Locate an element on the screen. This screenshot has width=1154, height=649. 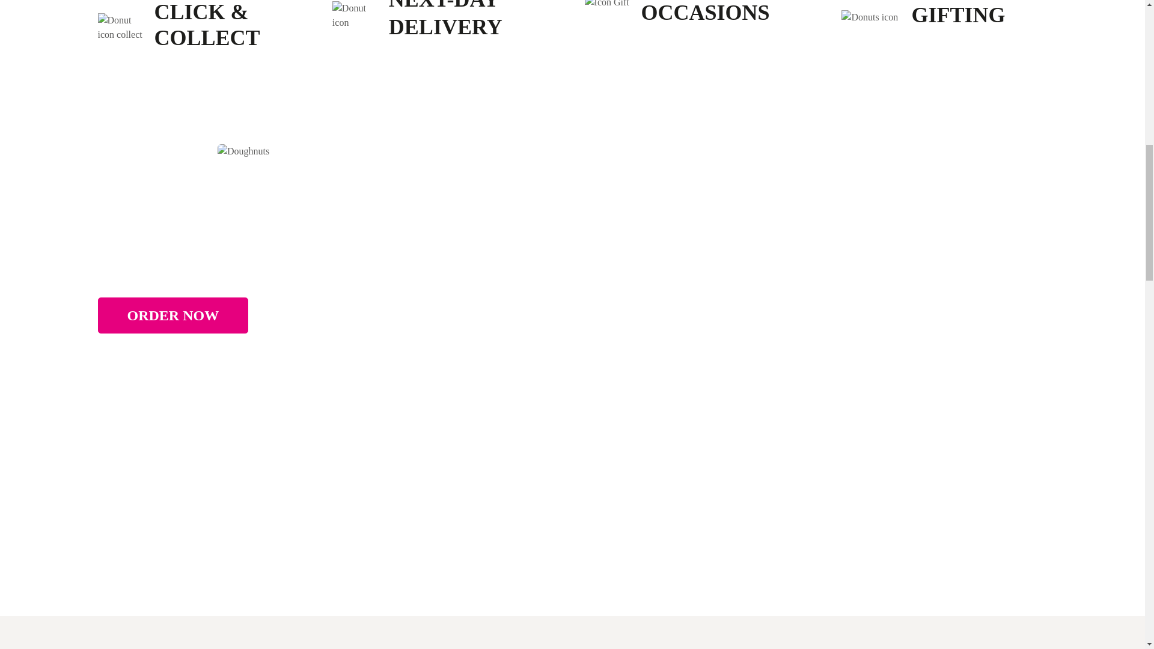
ORDER NOW is located at coordinates (172, 315).